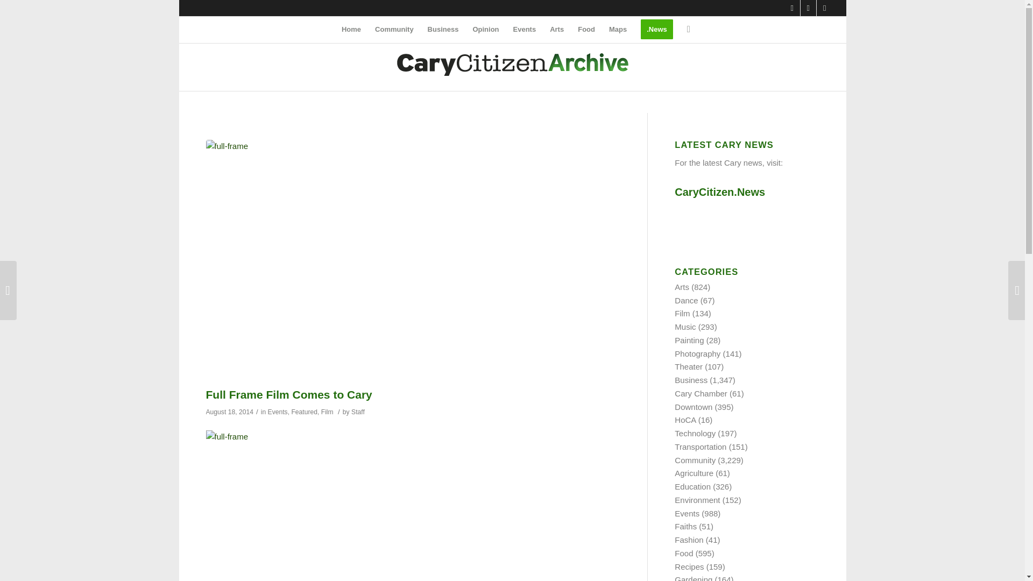  I want to click on Arts, so click(557, 29).